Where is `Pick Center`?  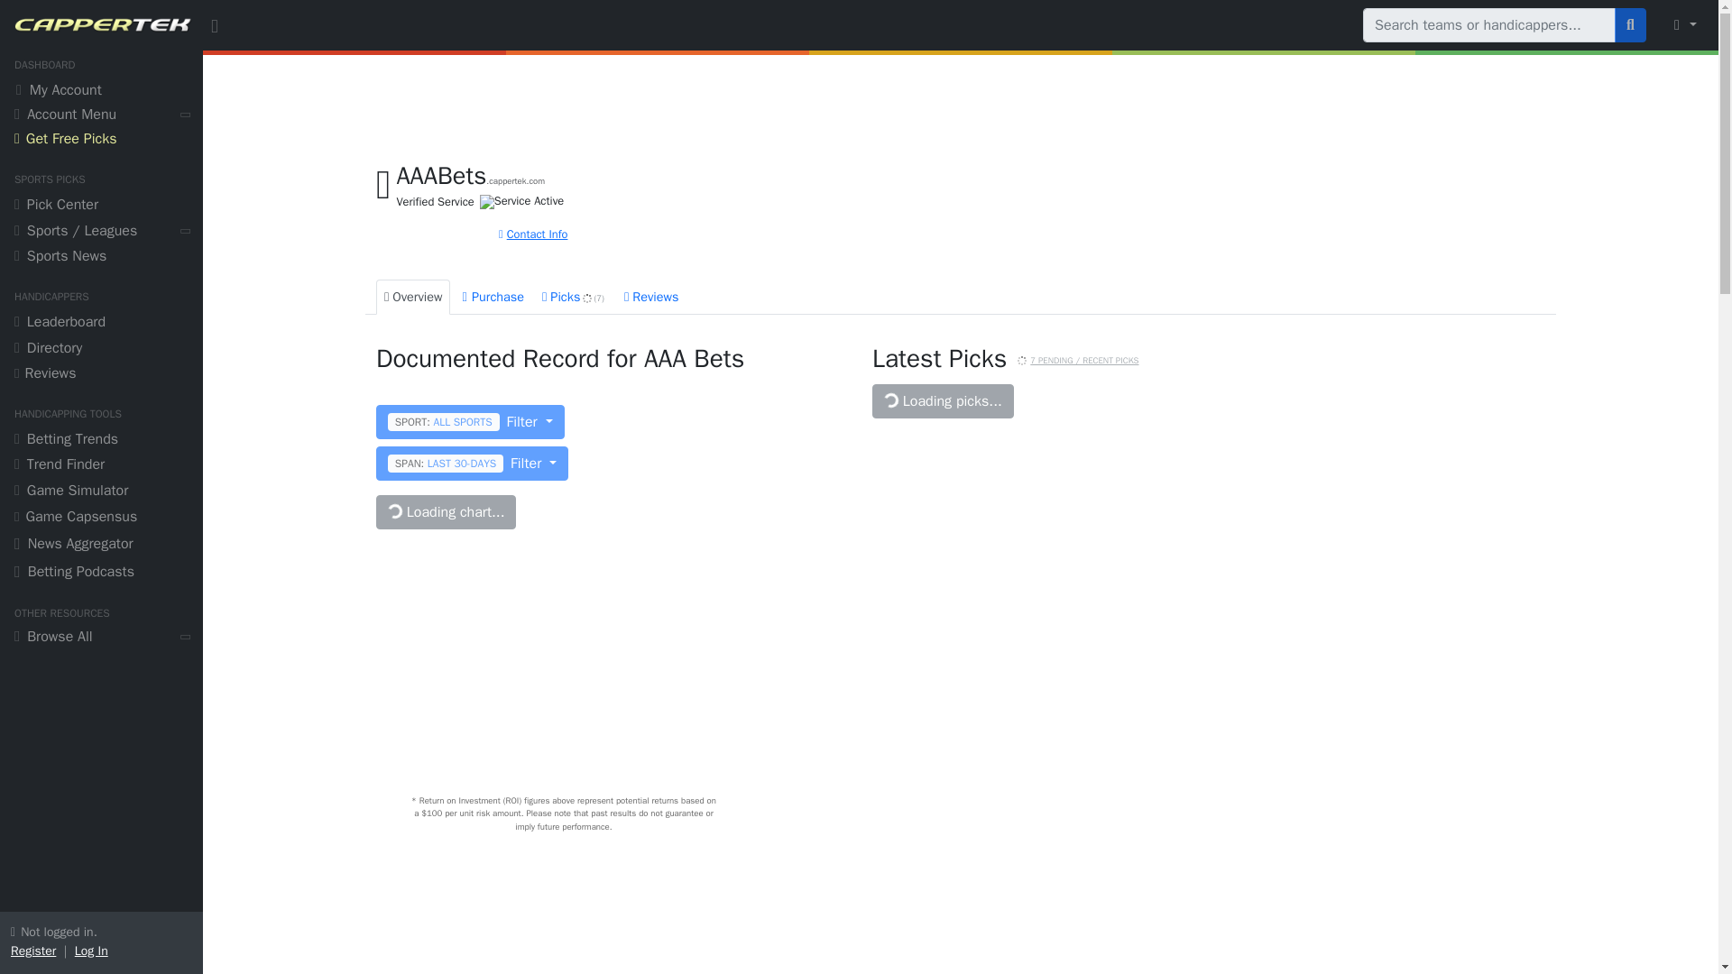
Pick Center is located at coordinates (101, 207).